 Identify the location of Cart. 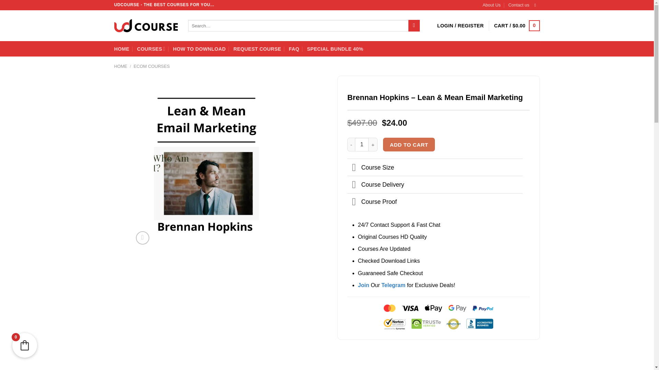
(517, 25).